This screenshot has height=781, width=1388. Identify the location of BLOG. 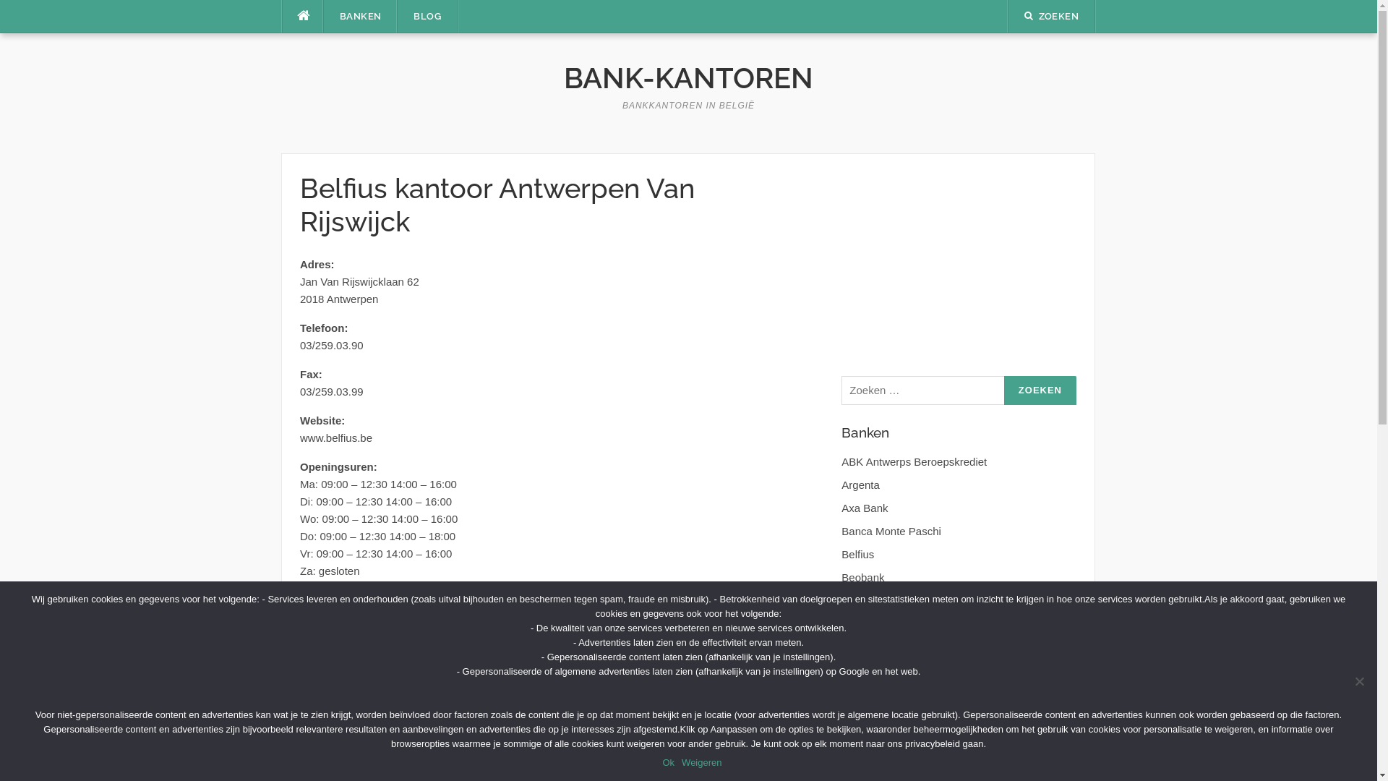
(427, 17).